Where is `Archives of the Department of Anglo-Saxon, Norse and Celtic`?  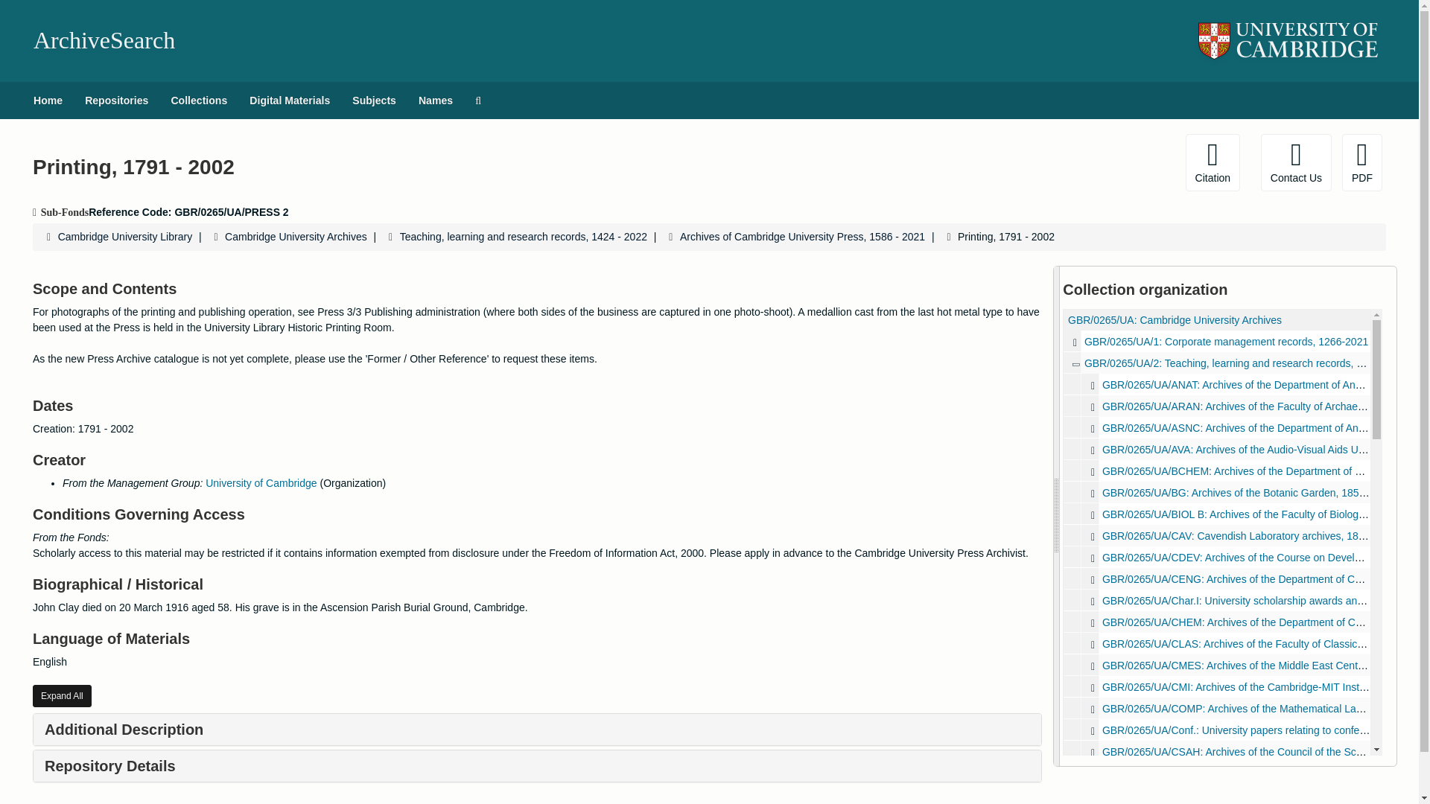 Archives of the Department of Anglo-Saxon, Norse and Celtic is located at coordinates (1093, 427).